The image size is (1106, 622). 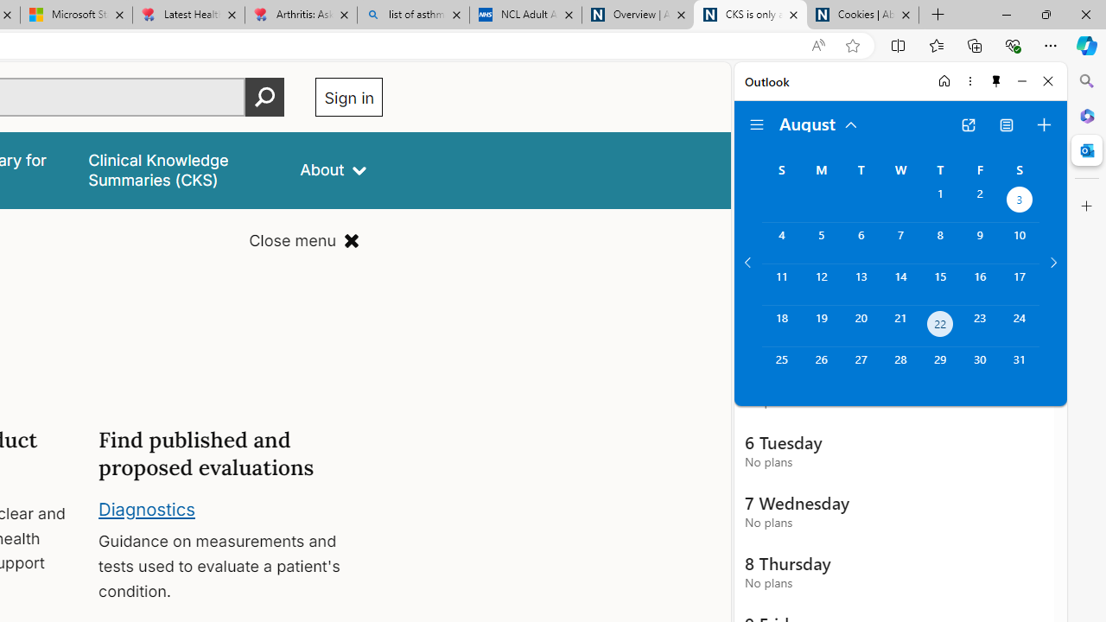 I want to click on Thursday, August 8, 2024. , so click(x=940, y=243).